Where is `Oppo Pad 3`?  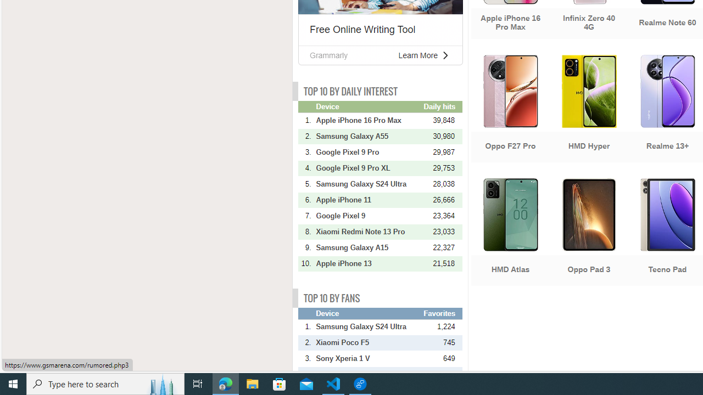 Oppo Pad 3 is located at coordinates (589, 233).